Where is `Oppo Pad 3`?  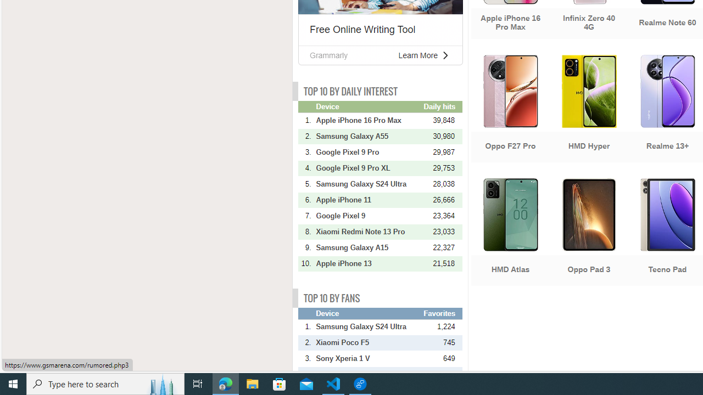 Oppo Pad 3 is located at coordinates (589, 233).